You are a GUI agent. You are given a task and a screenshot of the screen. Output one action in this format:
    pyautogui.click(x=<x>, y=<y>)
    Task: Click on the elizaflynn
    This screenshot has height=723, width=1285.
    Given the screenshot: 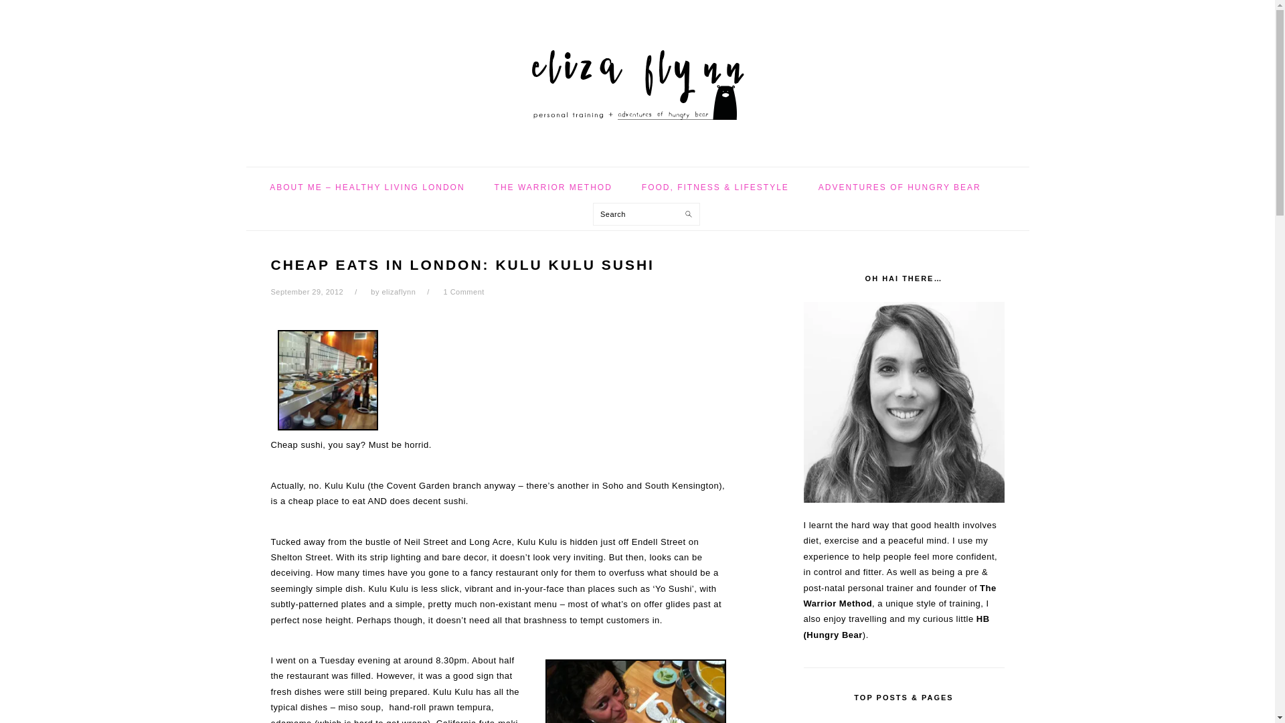 What is the action you would take?
    pyautogui.click(x=398, y=291)
    